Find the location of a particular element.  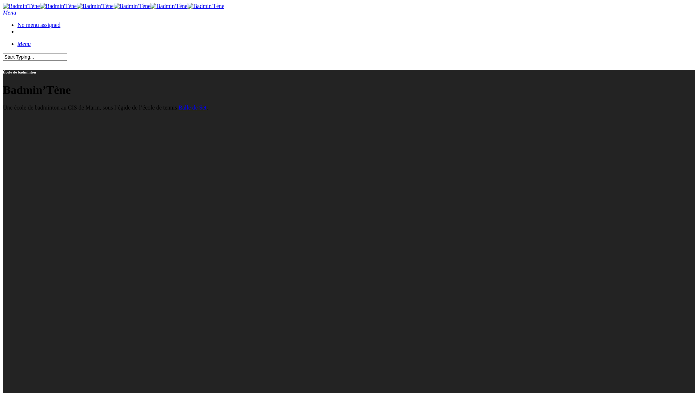

Skip to main content is located at coordinates (3, 3).